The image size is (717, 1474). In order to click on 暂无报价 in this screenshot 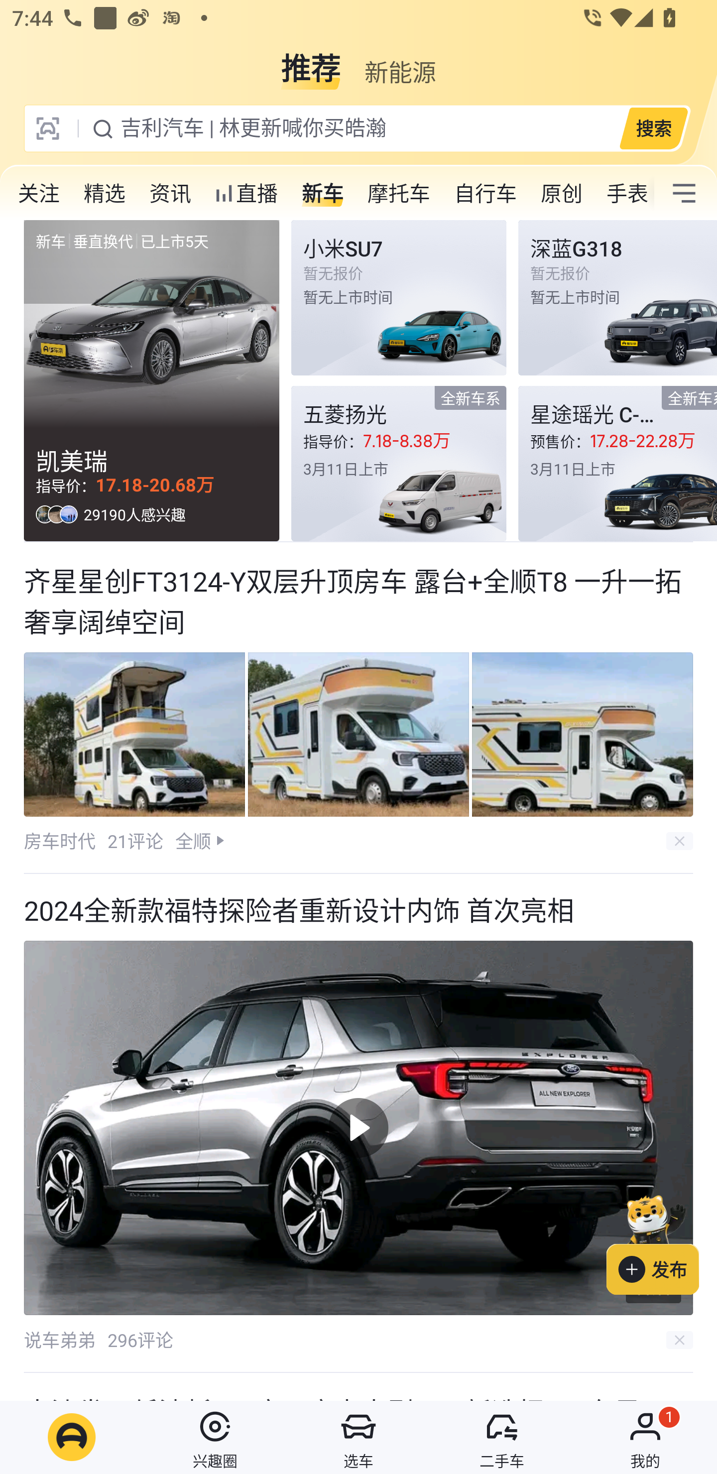, I will do `click(617, 298)`.